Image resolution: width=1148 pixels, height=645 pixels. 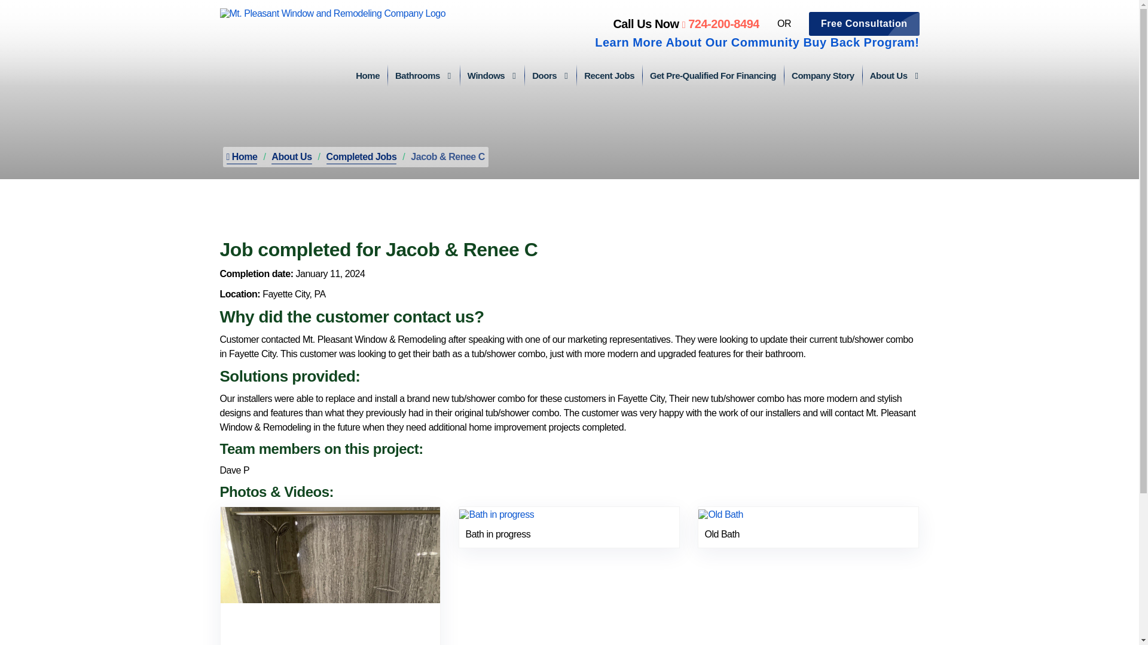 What do you see at coordinates (368, 75) in the screenshot?
I see `Home` at bounding box center [368, 75].